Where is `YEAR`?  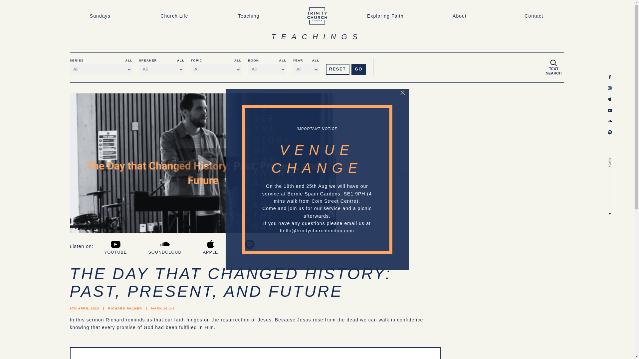
YEAR is located at coordinates (298, 60).